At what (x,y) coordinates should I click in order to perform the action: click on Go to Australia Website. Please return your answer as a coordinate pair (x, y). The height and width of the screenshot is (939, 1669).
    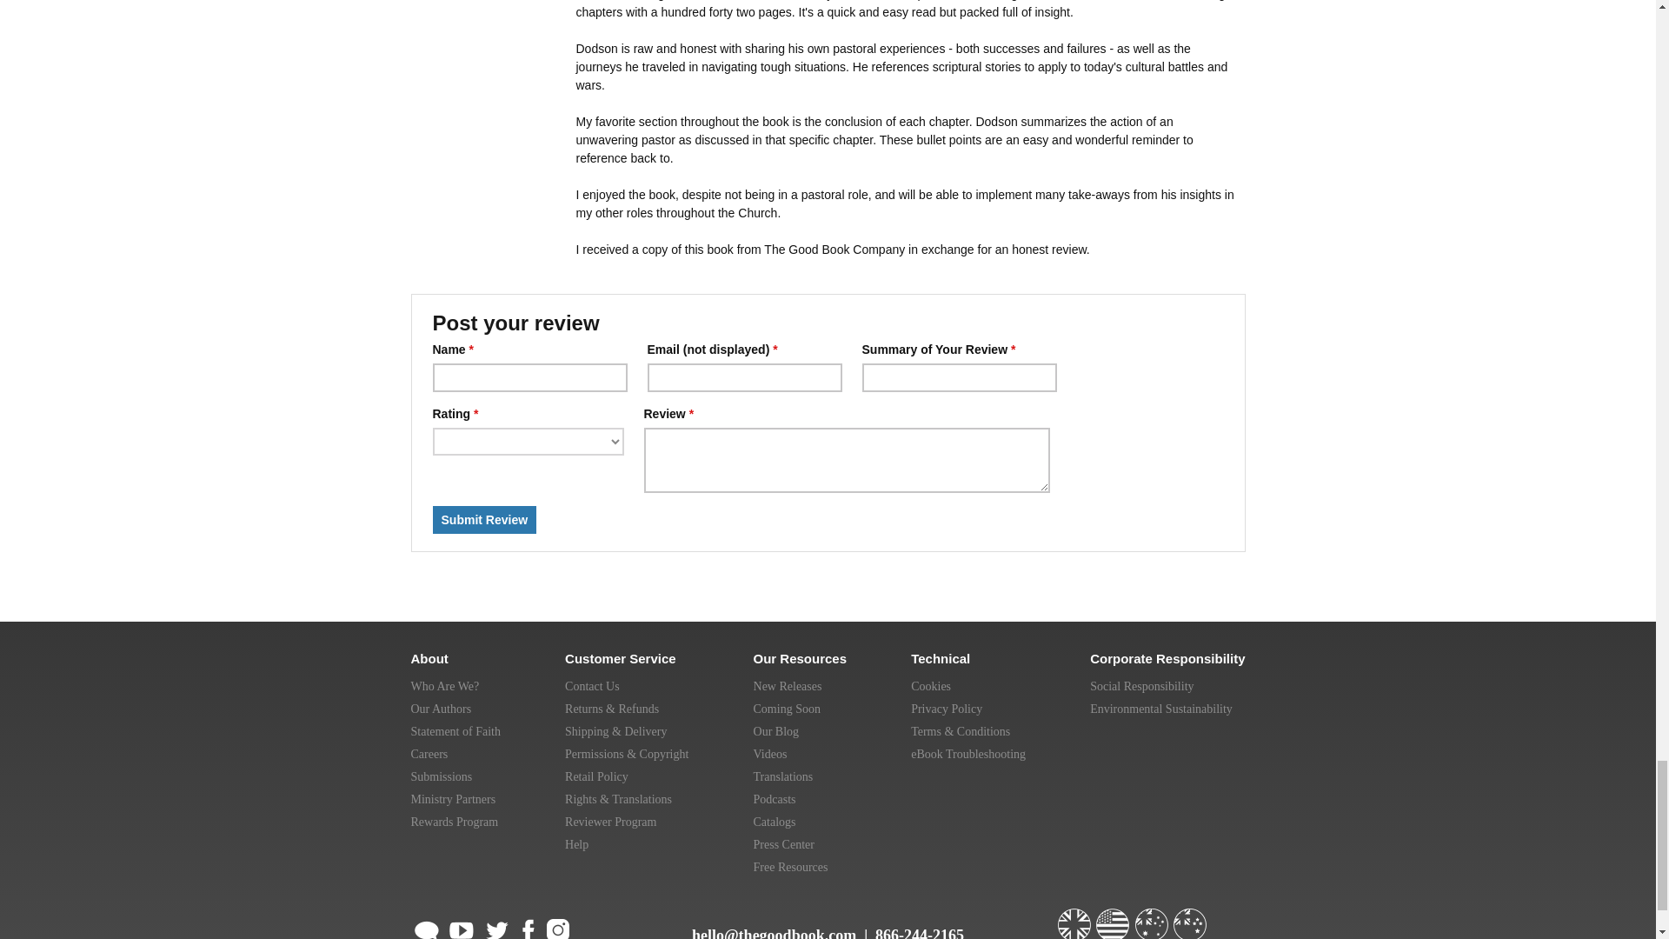
    Looking at the image, I should click on (1153, 916).